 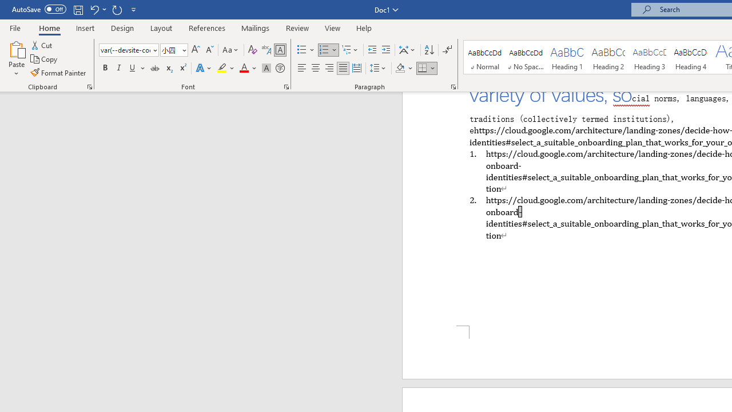 What do you see at coordinates (128, 50) in the screenshot?
I see `Font` at bounding box center [128, 50].